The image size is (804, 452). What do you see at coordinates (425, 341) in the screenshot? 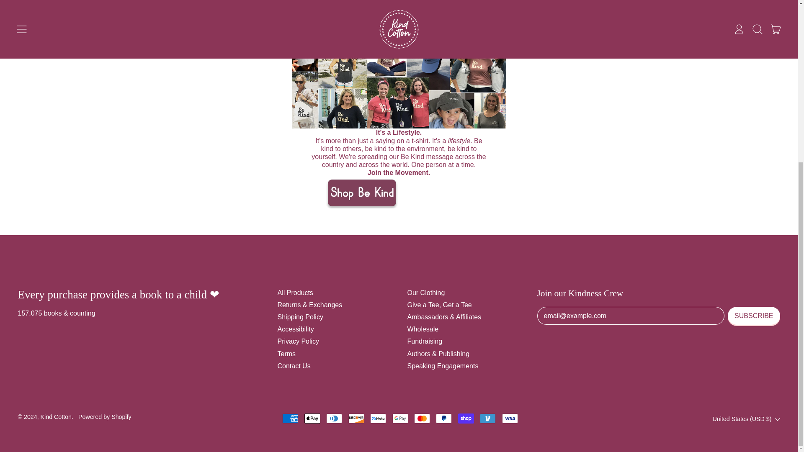
I see `Fundraising` at bounding box center [425, 341].